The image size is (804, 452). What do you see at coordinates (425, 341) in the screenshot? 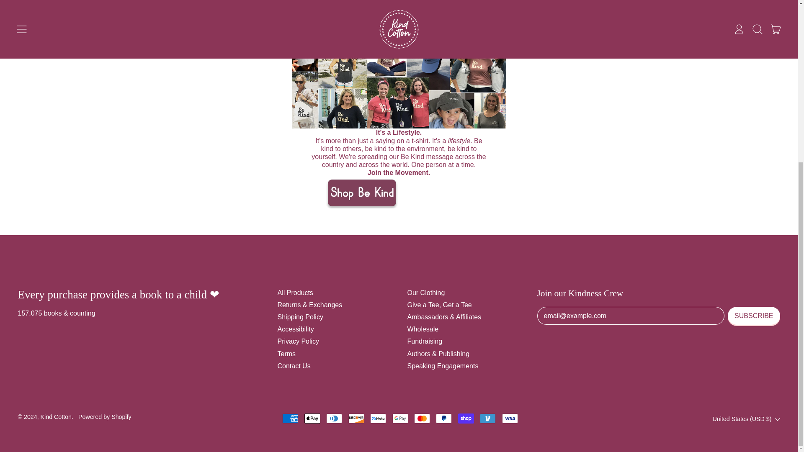
I see `Fundraising` at bounding box center [425, 341].